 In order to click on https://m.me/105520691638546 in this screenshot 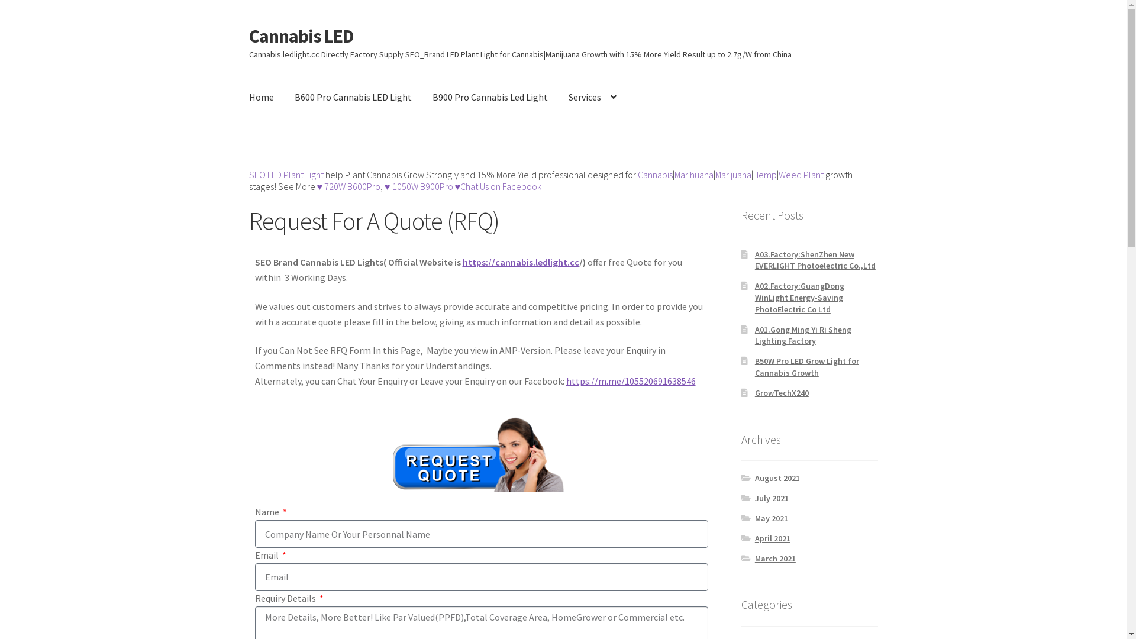, I will do `click(631, 381)`.